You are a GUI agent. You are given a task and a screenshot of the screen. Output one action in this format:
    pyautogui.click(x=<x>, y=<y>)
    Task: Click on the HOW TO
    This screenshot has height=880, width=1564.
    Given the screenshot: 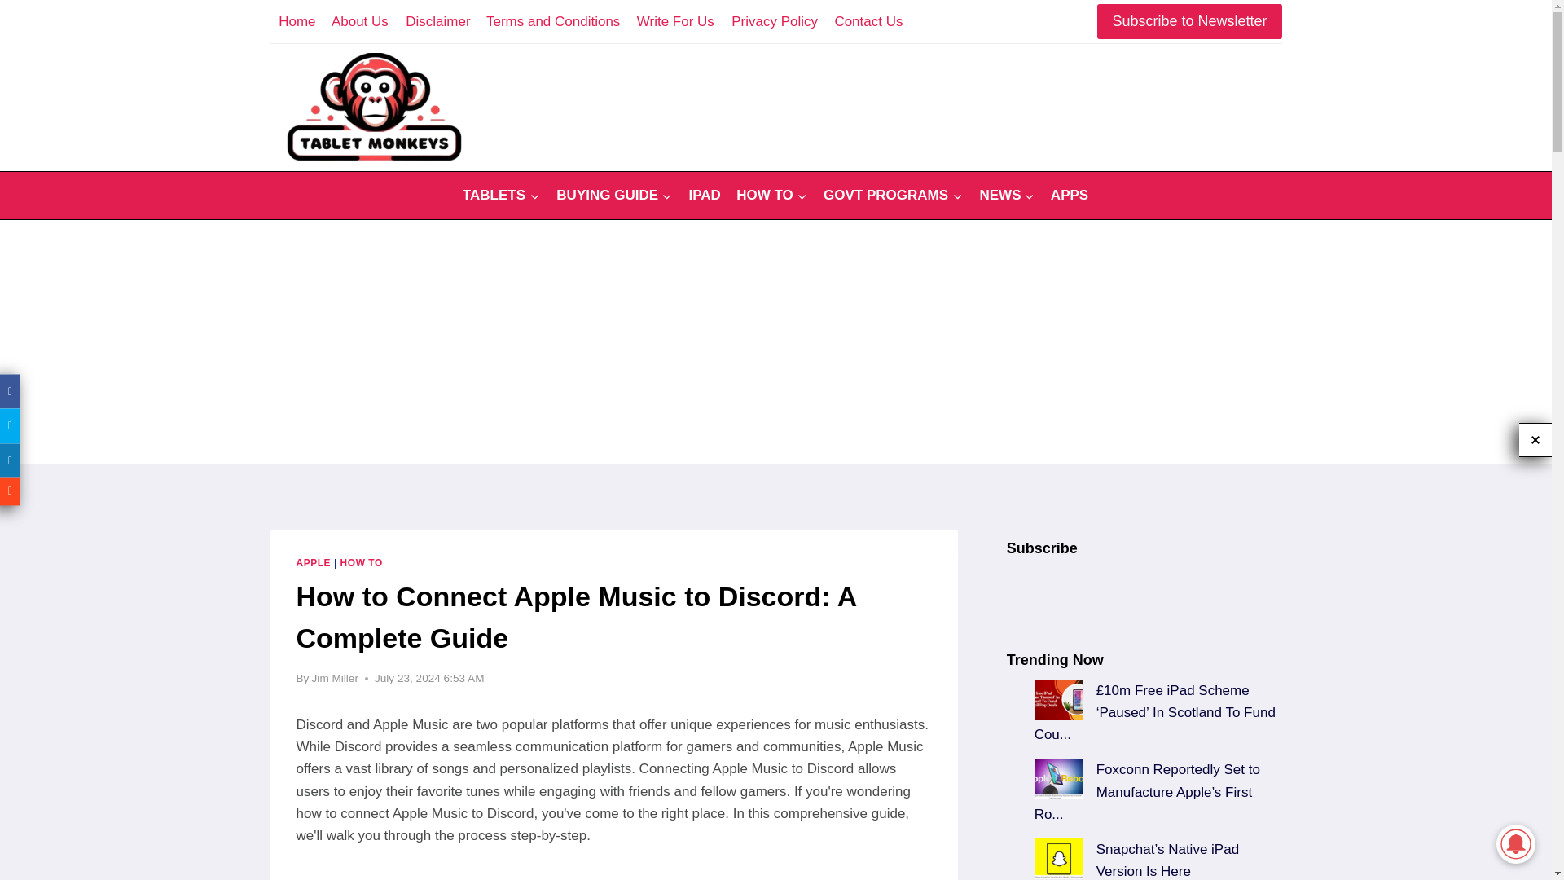 What is the action you would take?
    pyautogui.click(x=362, y=562)
    